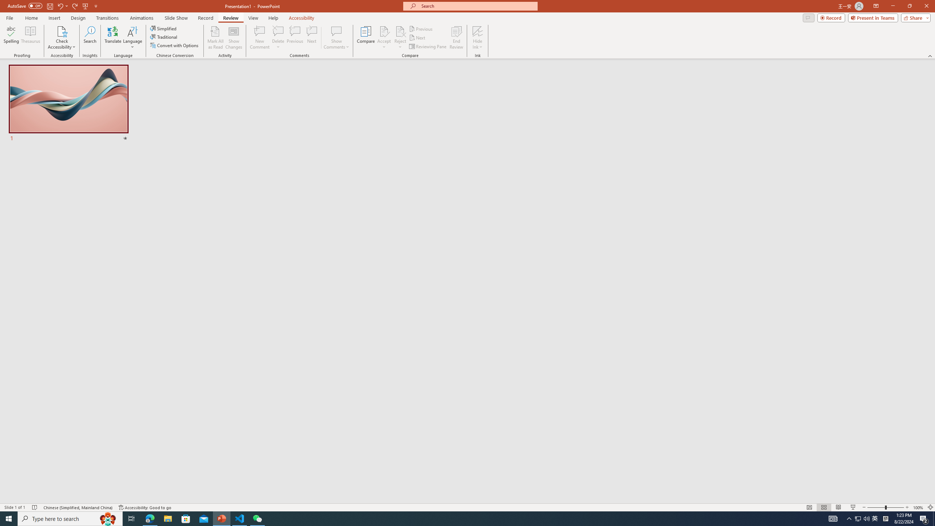  What do you see at coordinates (113, 38) in the screenshot?
I see `Translate` at bounding box center [113, 38].